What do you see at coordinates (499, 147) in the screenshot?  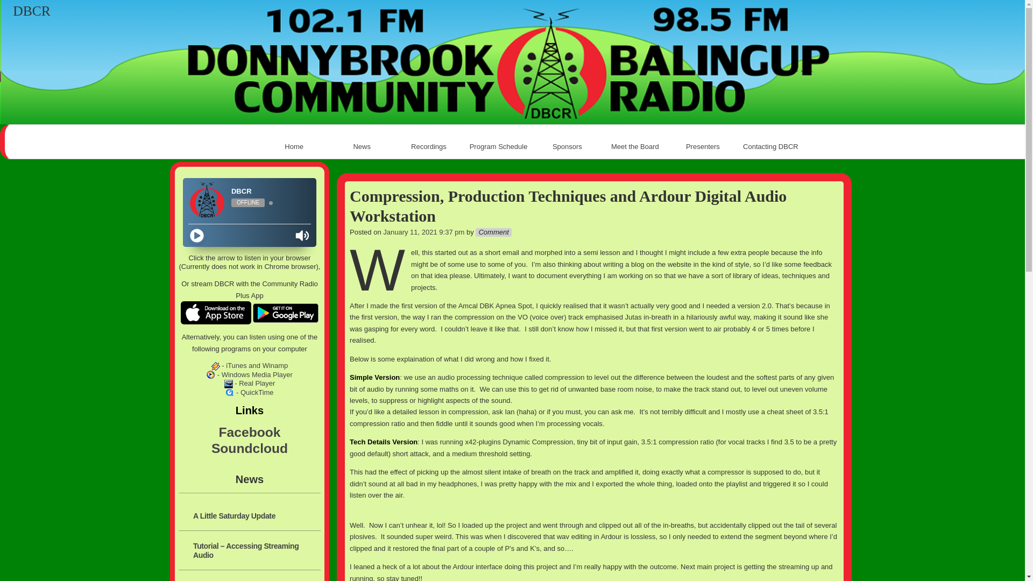 I see `Program Schedule` at bounding box center [499, 147].